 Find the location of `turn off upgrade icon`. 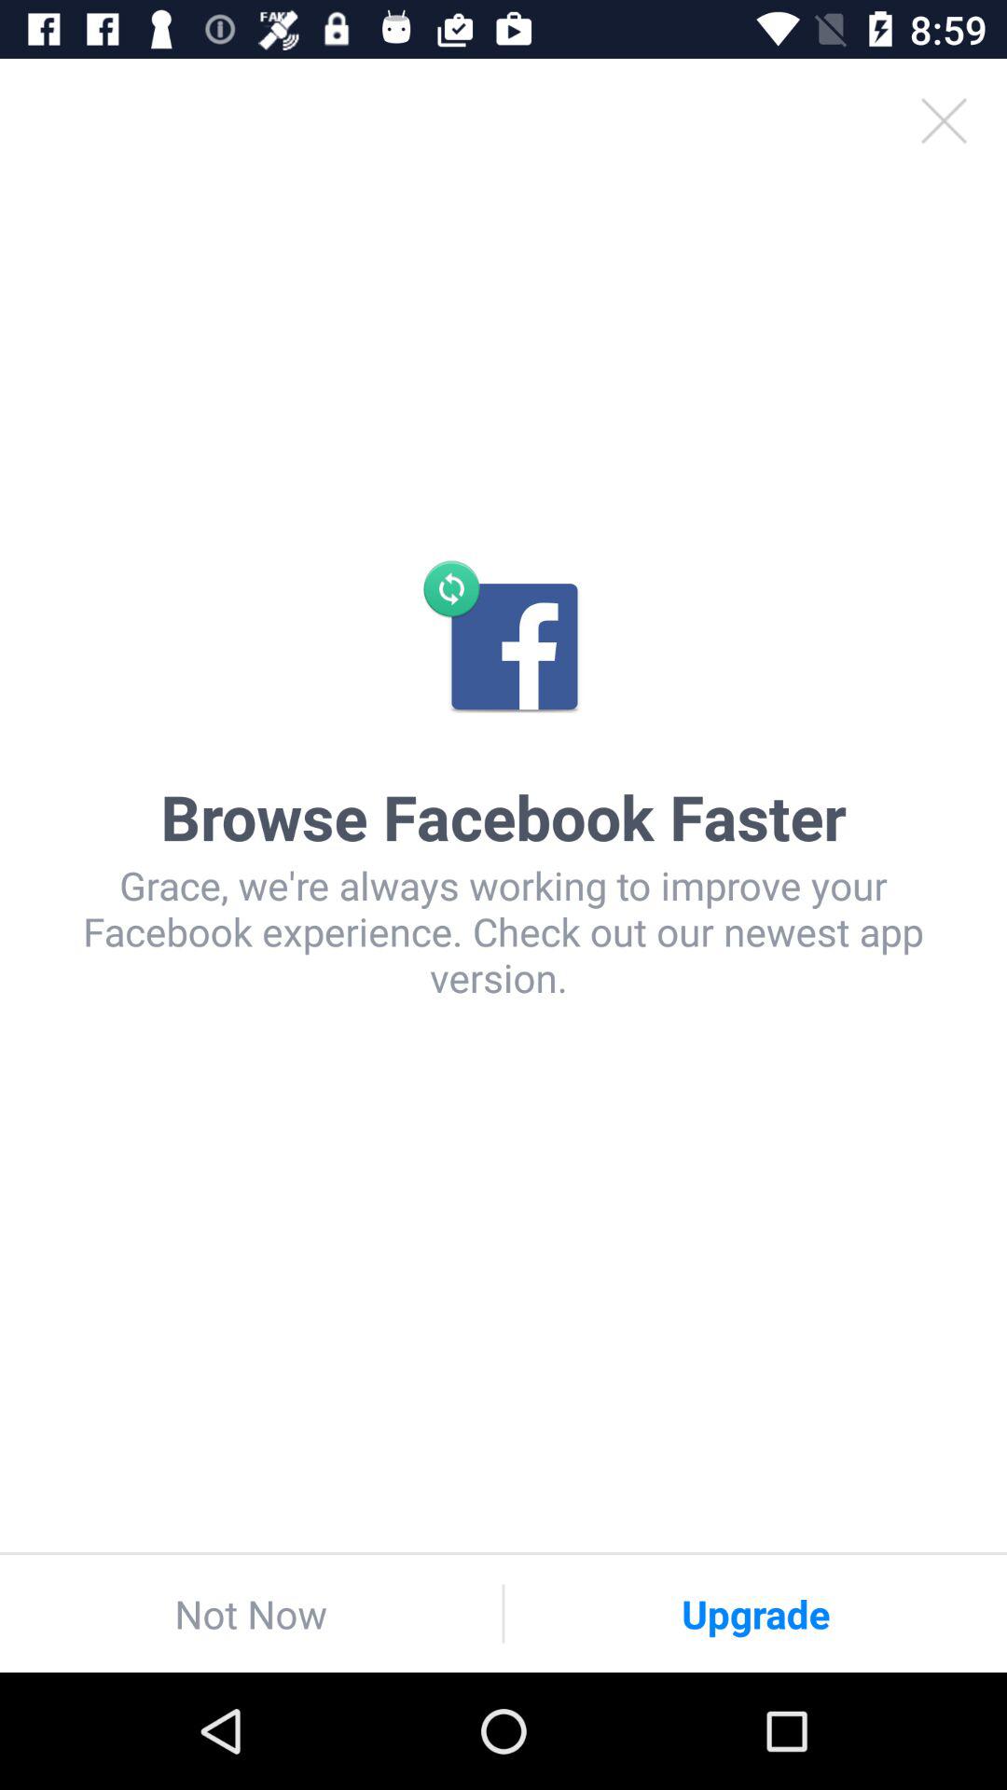

turn off upgrade icon is located at coordinates (755, 1613).